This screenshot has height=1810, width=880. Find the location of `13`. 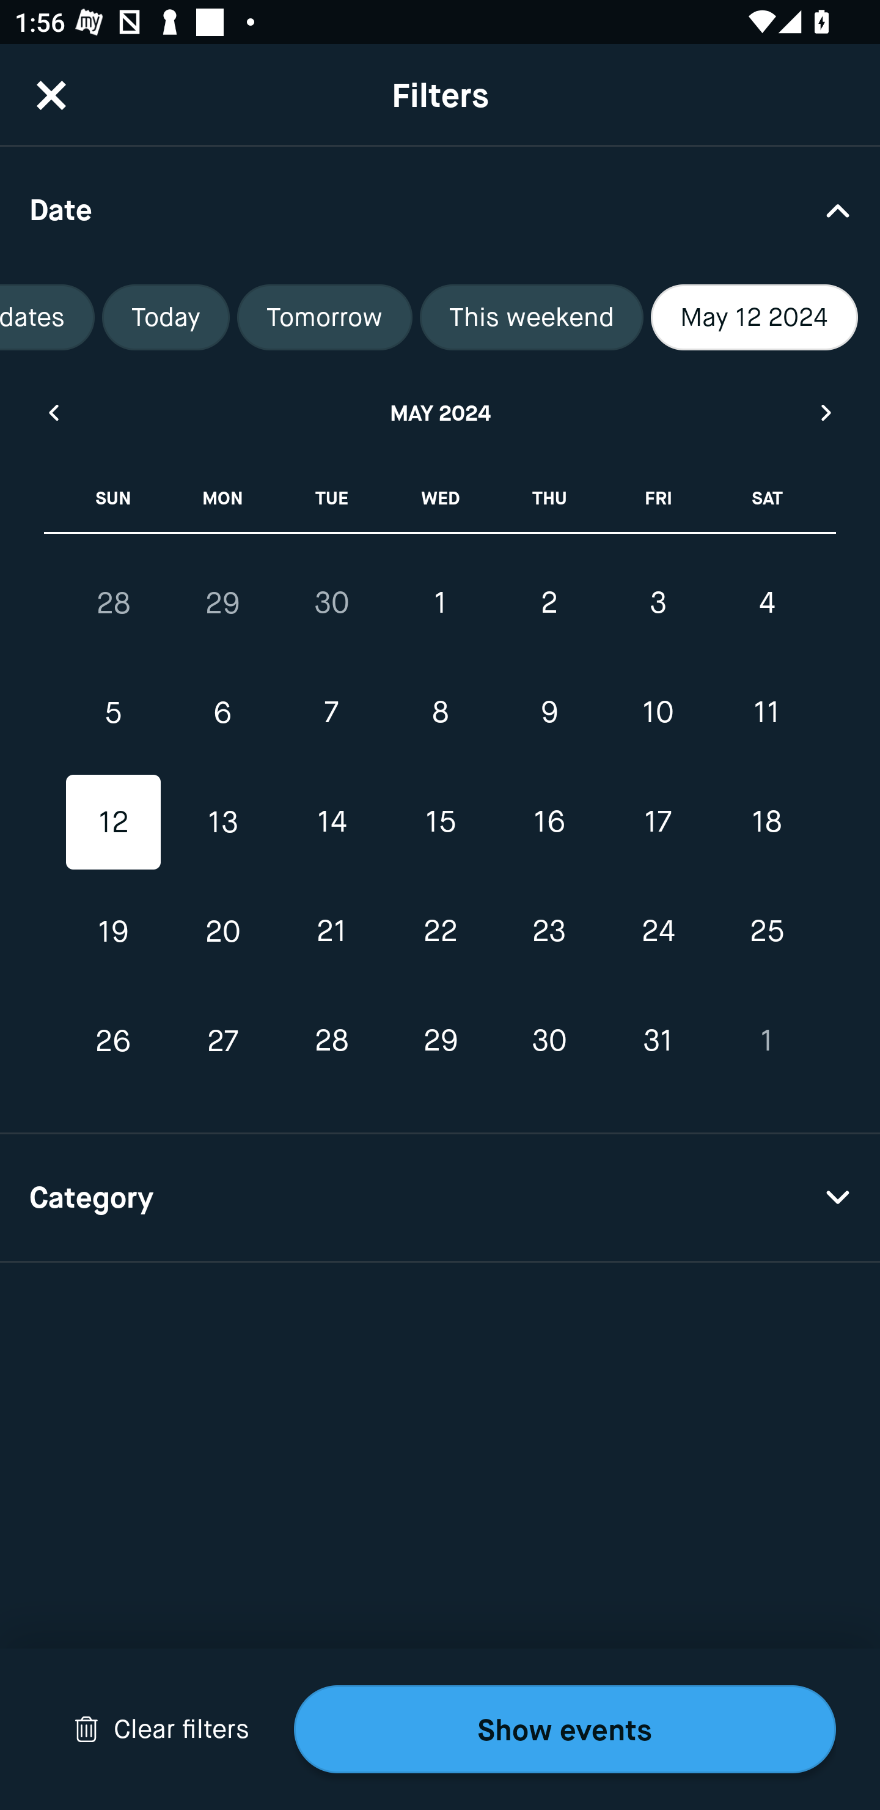

13 is located at coordinates (222, 822).